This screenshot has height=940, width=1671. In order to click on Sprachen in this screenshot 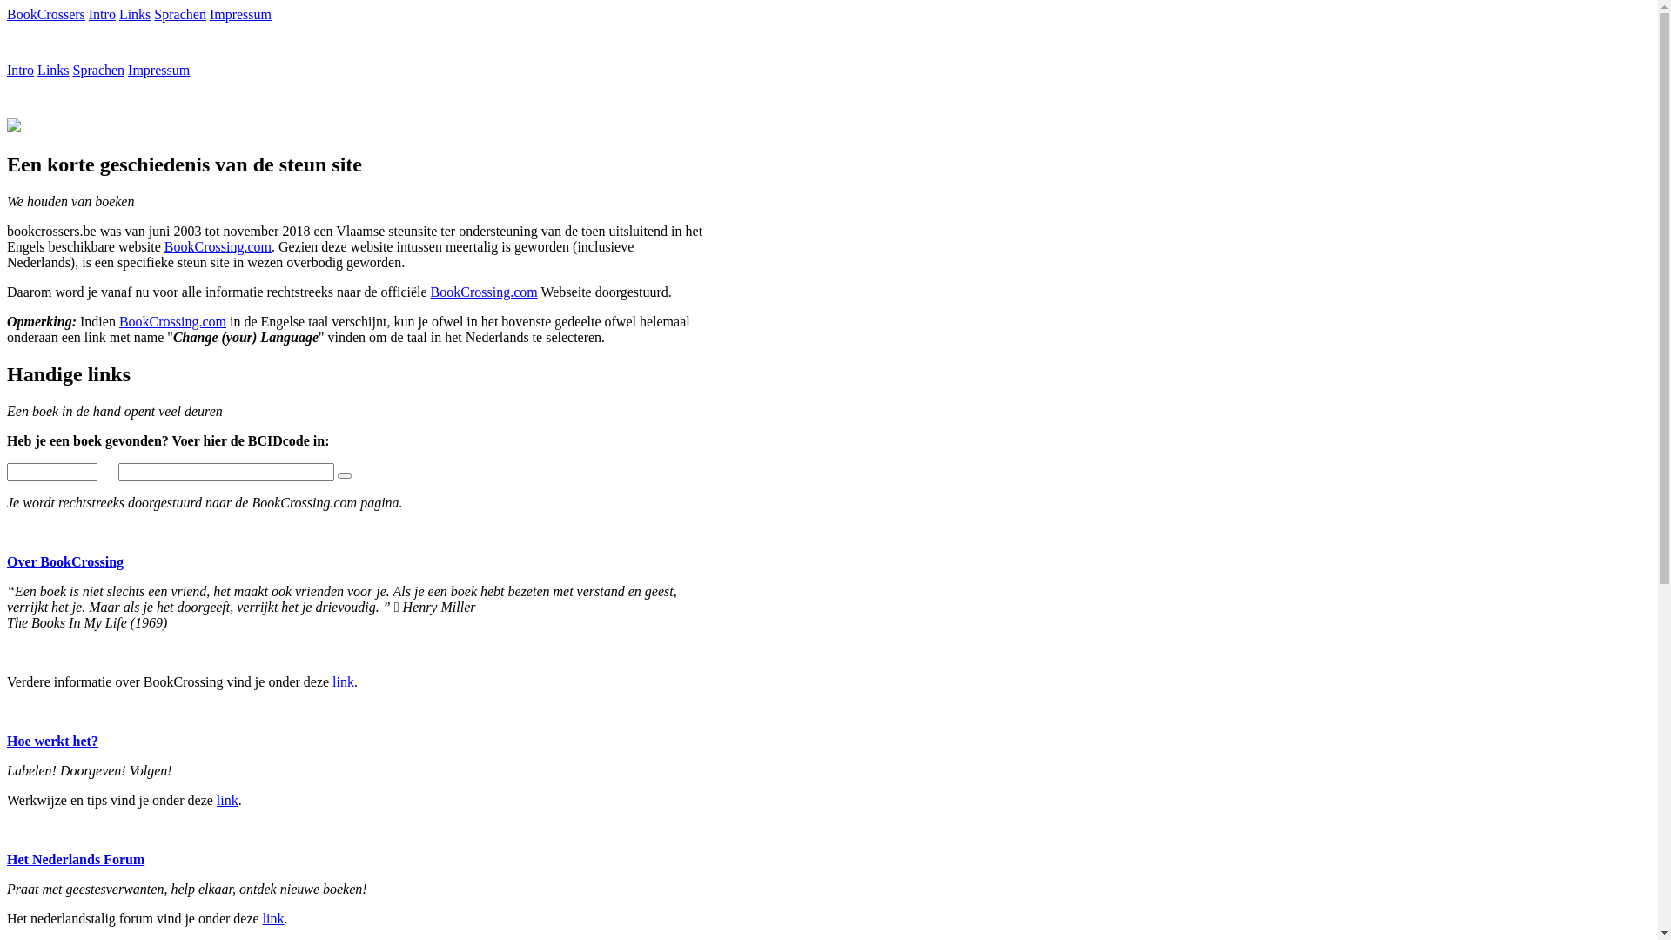, I will do `click(99, 70)`.